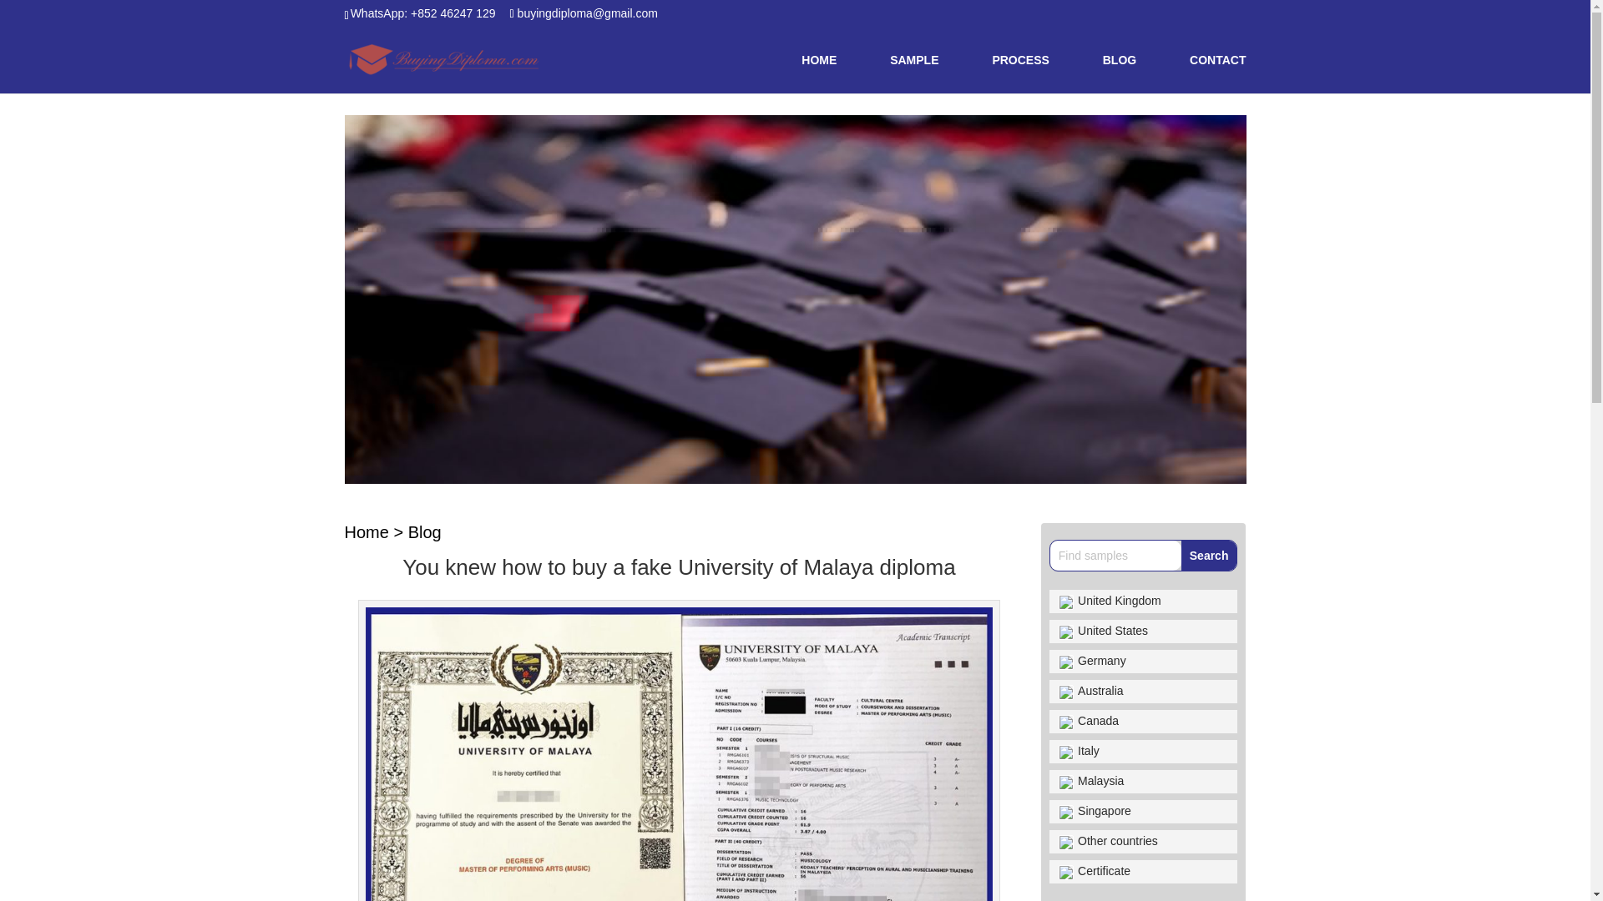 This screenshot has width=1603, height=901. What do you see at coordinates (1142, 751) in the screenshot?
I see `Italy` at bounding box center [1142, 751].